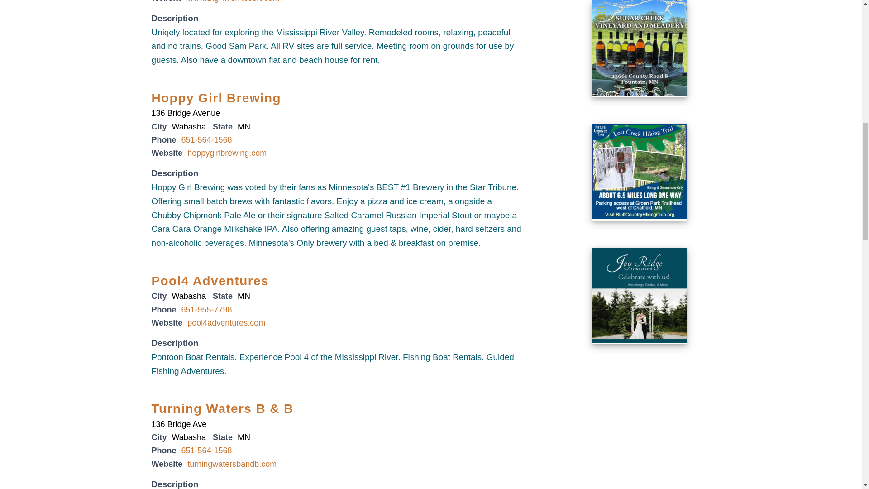  Describe the element at coordinates (233, 1) in the screenshot. I see `www.BigRiverResort.com` at that location.